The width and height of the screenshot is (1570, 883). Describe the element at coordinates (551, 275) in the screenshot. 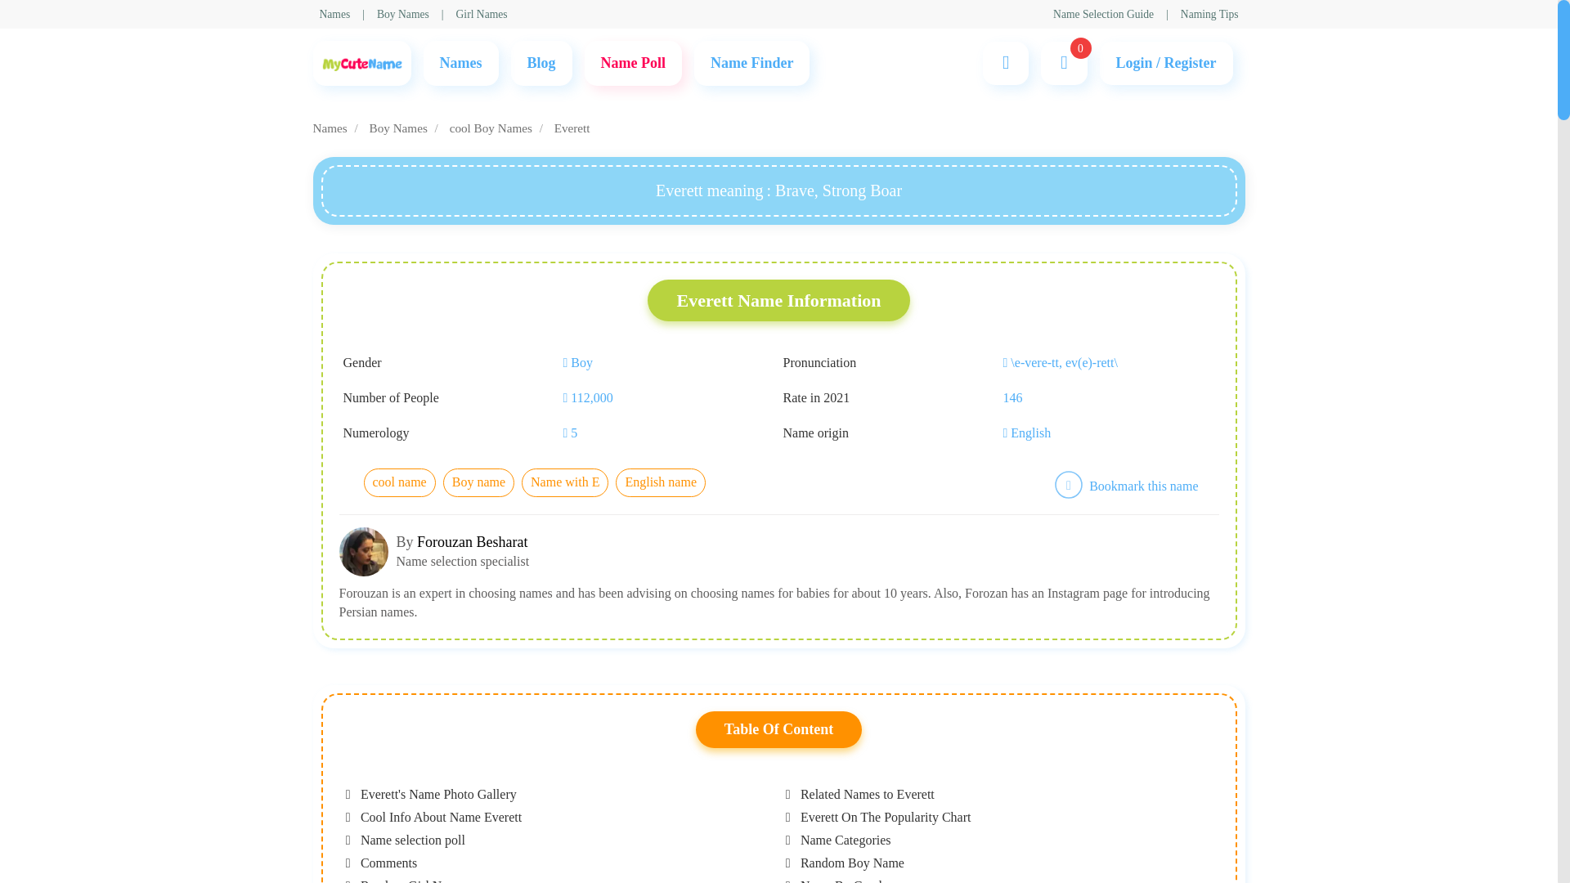

I see `Greek girl's name` at that location.